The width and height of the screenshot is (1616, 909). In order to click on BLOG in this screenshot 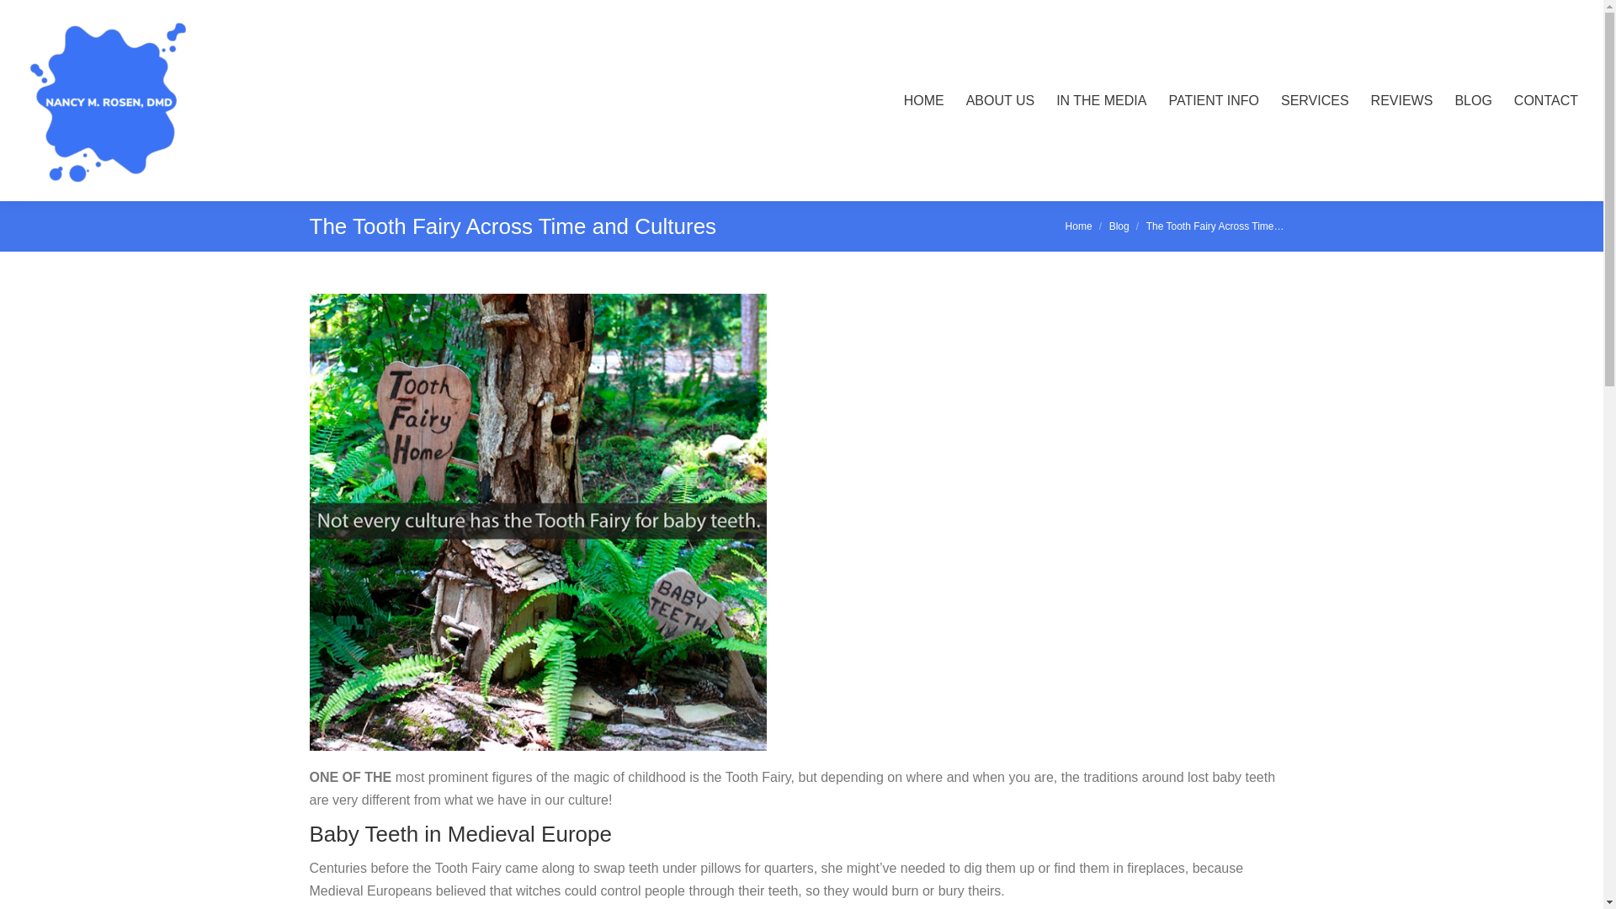, I will do `click(1473, 100)`.